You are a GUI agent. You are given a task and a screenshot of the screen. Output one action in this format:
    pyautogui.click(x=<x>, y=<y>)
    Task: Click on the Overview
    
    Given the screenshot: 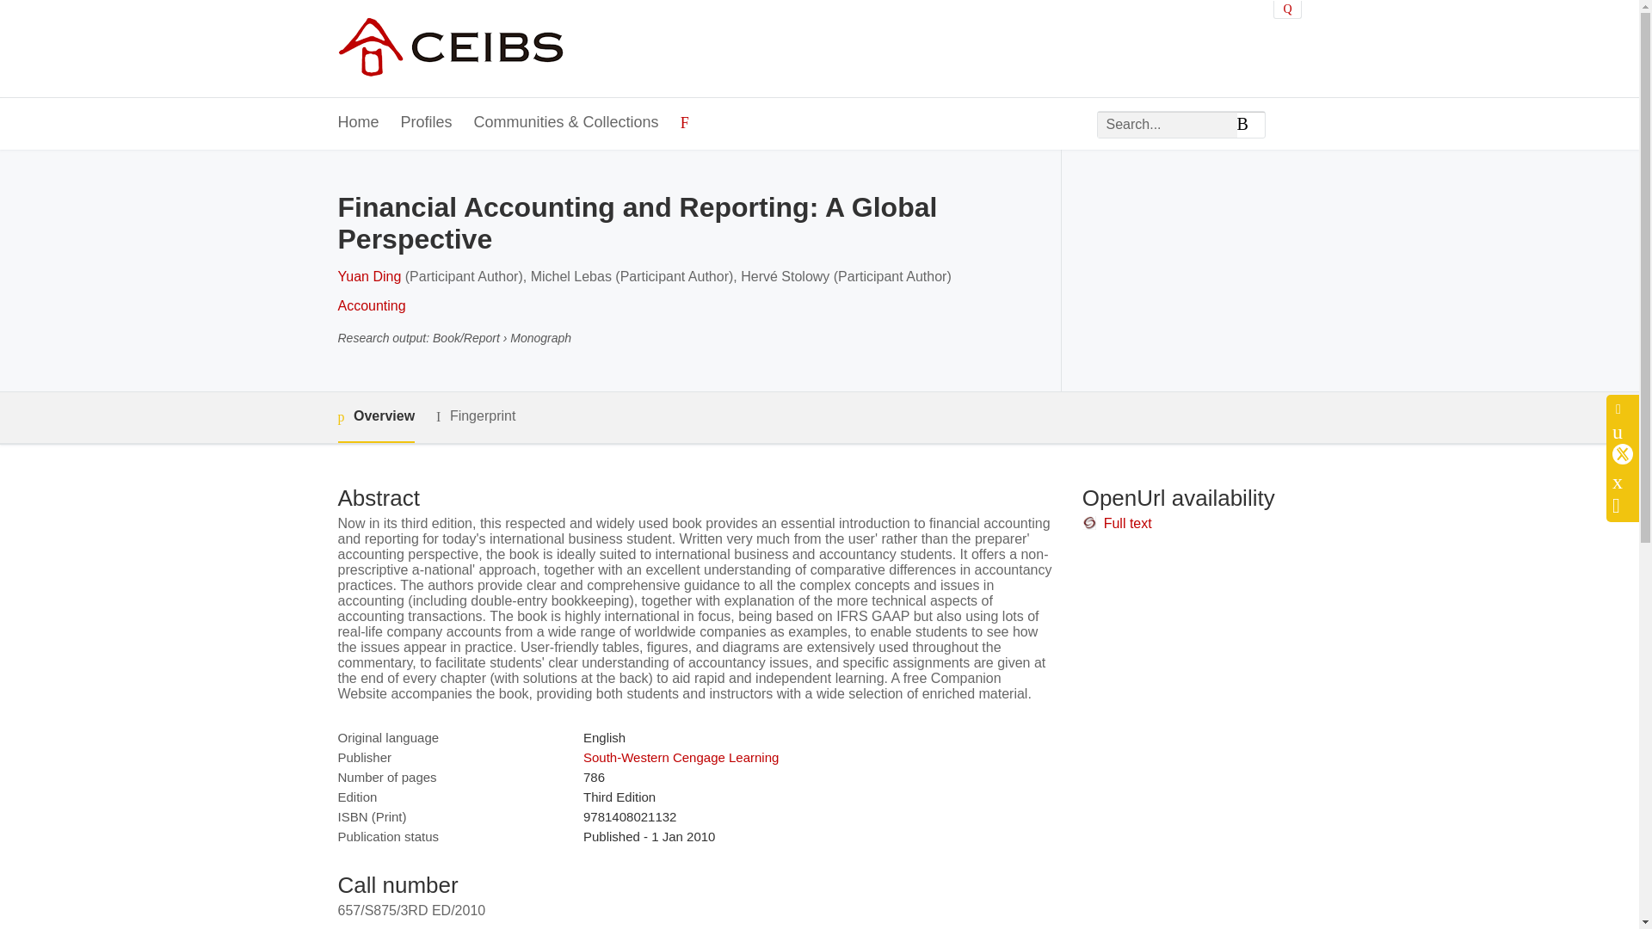 What is the action you would take?
    pyautogui.click(x=375, y=417)
    